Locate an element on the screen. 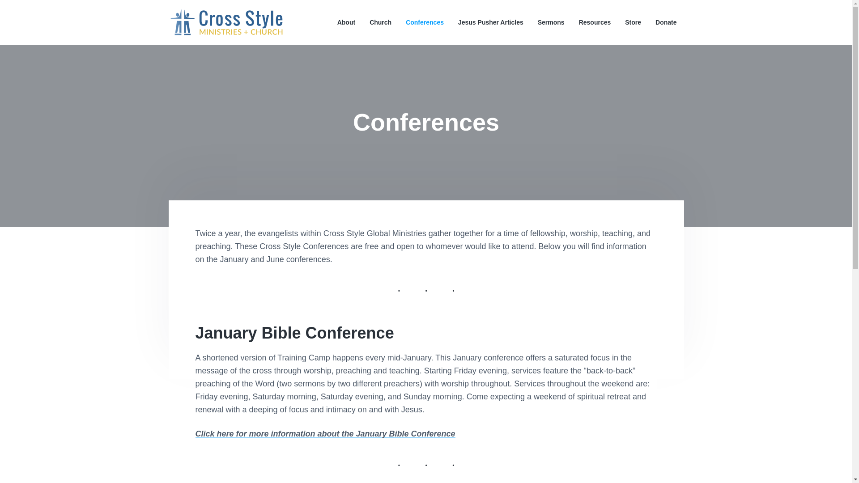 The image size is (859, 483). Conferences is located at coordinates (425, 22).